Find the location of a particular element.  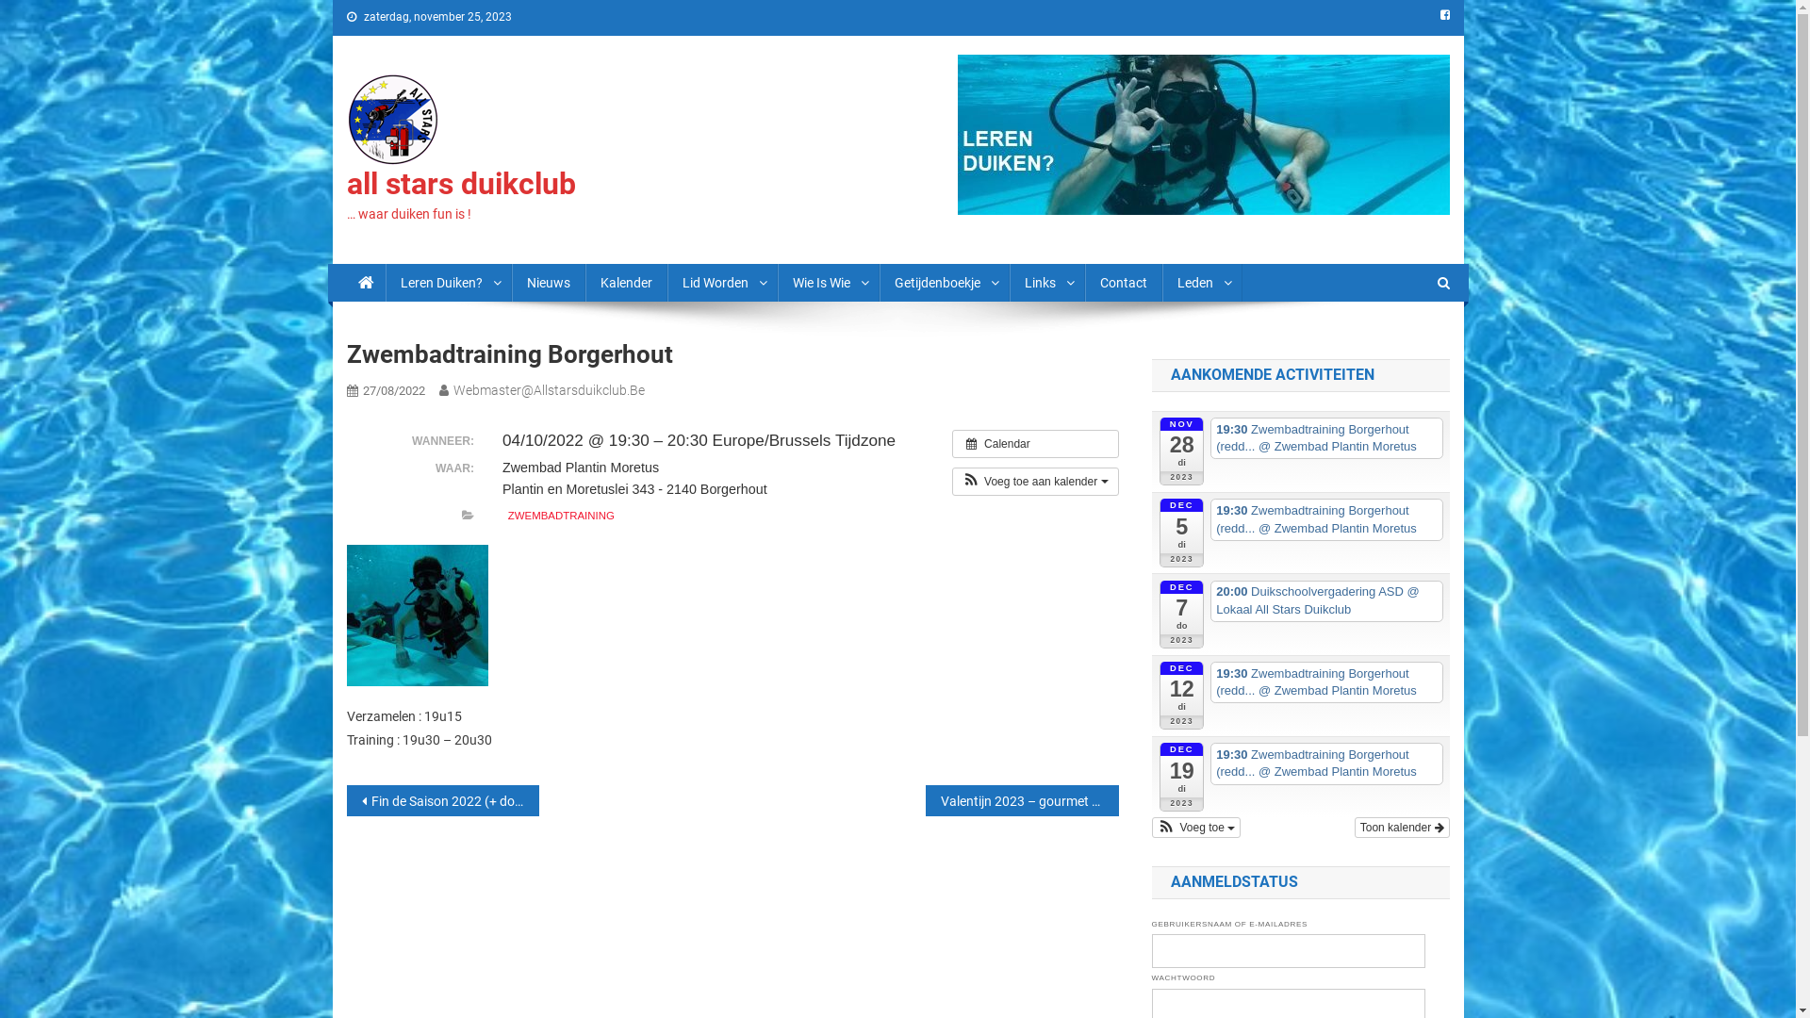

DEC
12
di
2023 is located at coordinates (1182, 696).